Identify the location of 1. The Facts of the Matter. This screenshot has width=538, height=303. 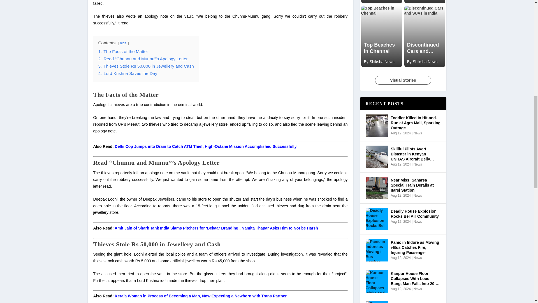
(123, 51).